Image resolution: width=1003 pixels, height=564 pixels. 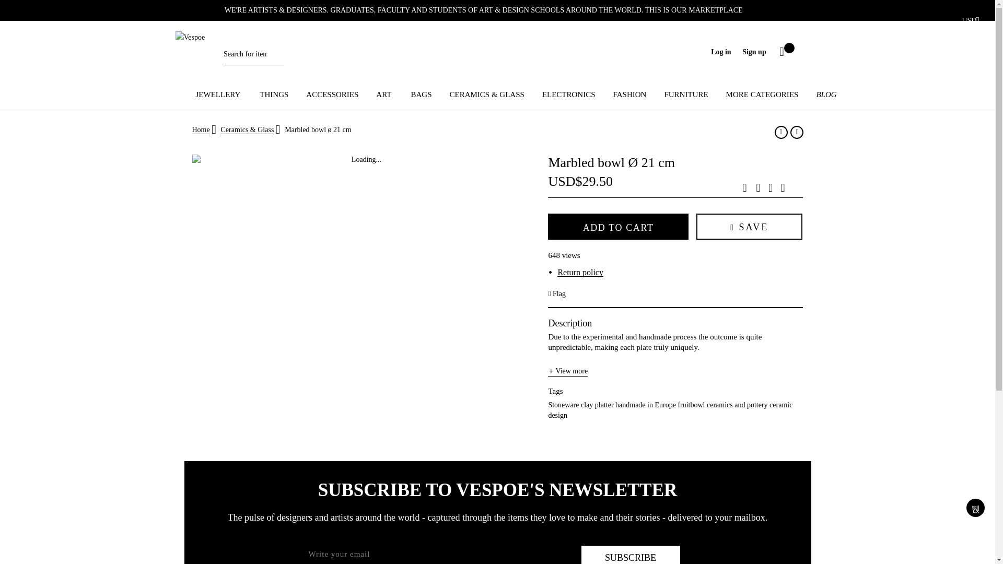 I want to click on Sign up, so click(x=754, y=51).